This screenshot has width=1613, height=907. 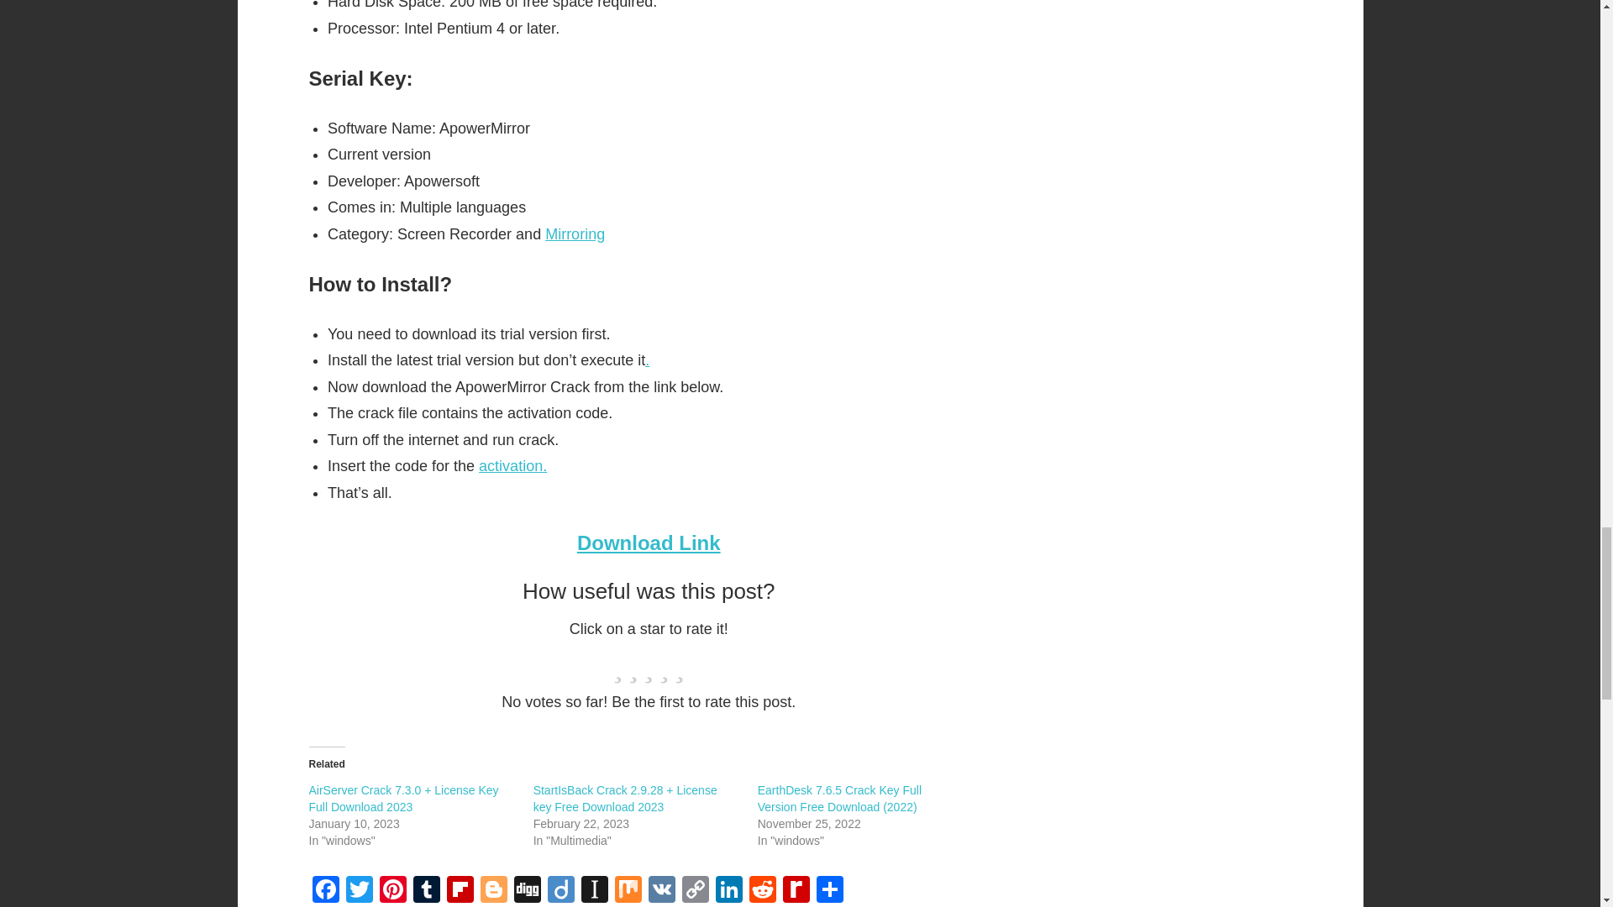 What do you see at coordinates (460, 892) in the screenshot?
I see `Flipboard` at bounding box center [460, 892].